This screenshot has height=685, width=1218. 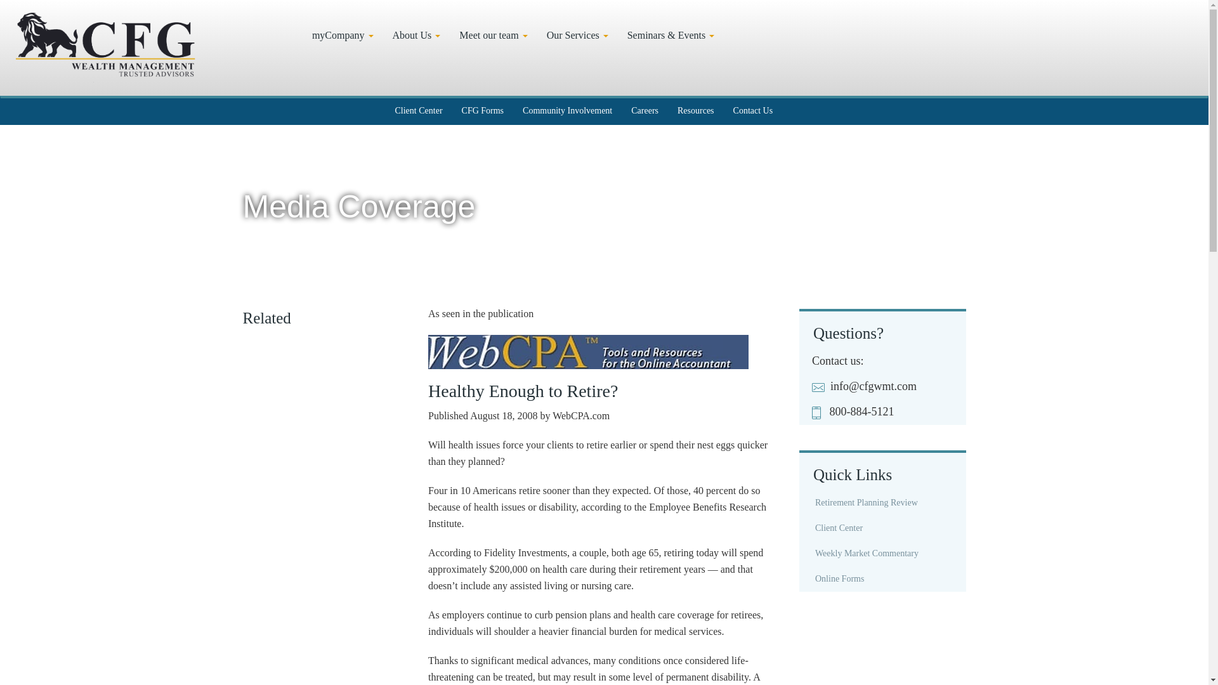 What do you see at coordinates (417, 34) in the screenshot?
I see `About Us` at bounding box center [417, 34].